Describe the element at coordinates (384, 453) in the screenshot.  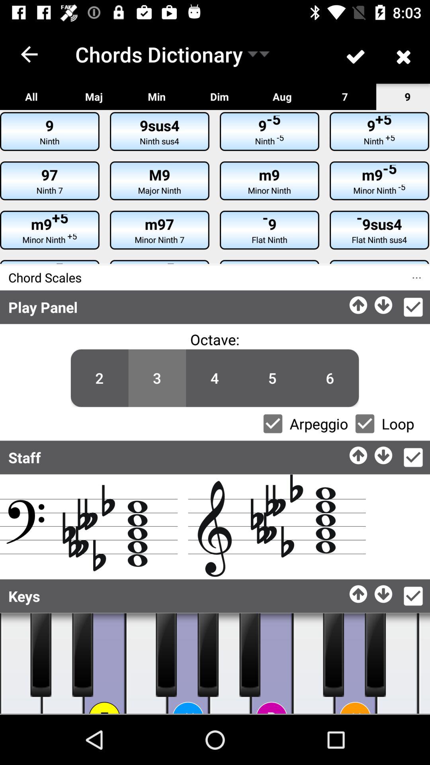
I see `click to the download` at that location.